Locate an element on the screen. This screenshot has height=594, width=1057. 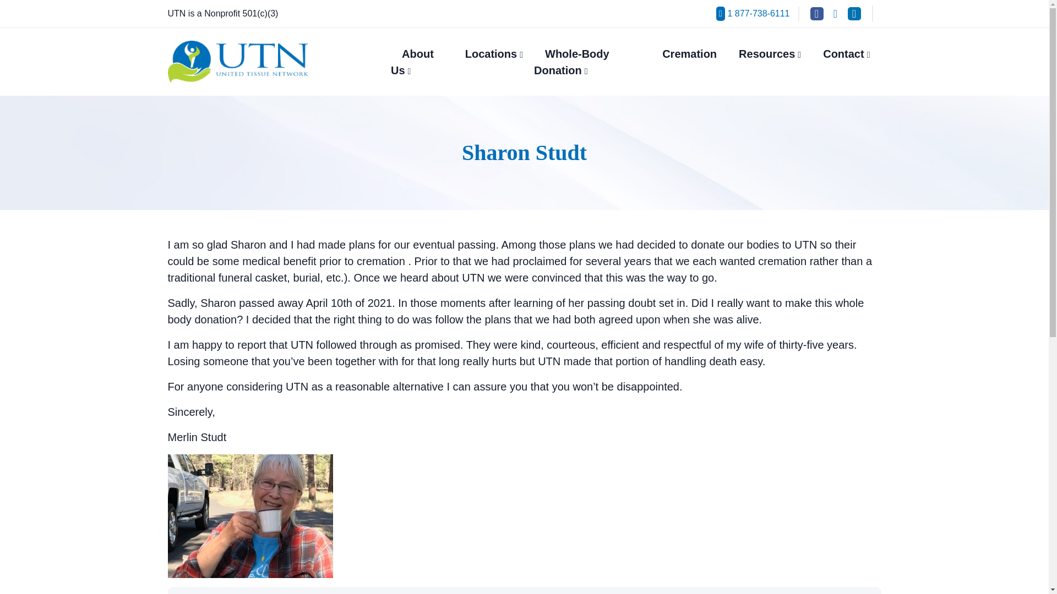
1 877-738-6111 is located at coordinates (753, 13).